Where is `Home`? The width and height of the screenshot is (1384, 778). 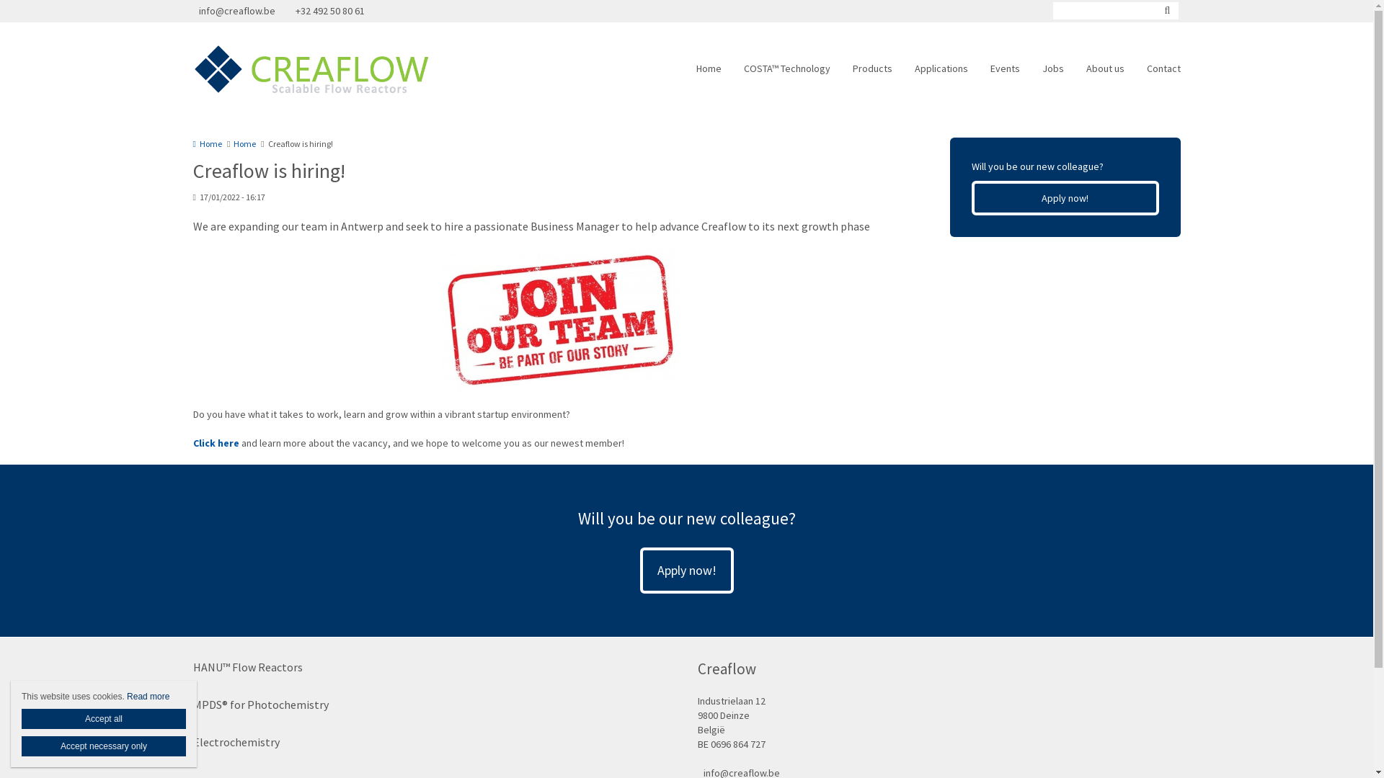 Home is located at coordinates (709, 69).